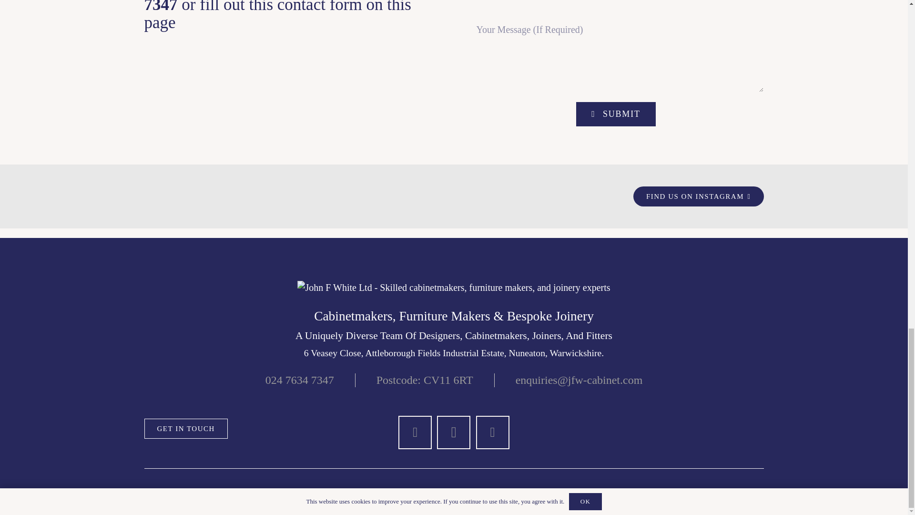  What do you see at coordinates (493, 432) in the screenshot?
I see `Email` at bounding box center [493, 432].